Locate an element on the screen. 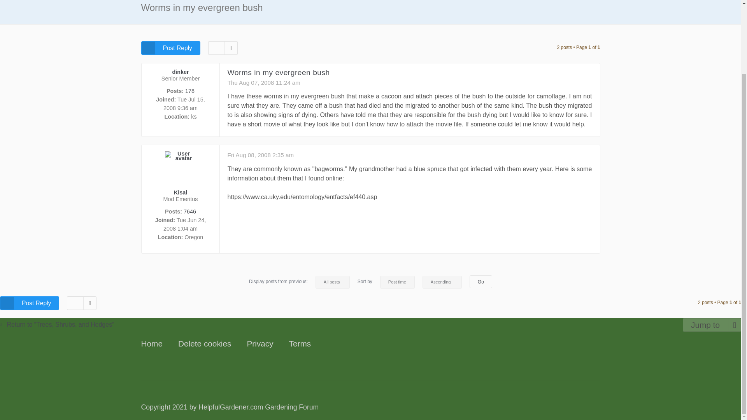 Image resolution: width=747 pixels, height=420 pixels. Post Reply is located at coordinates (170, 48).